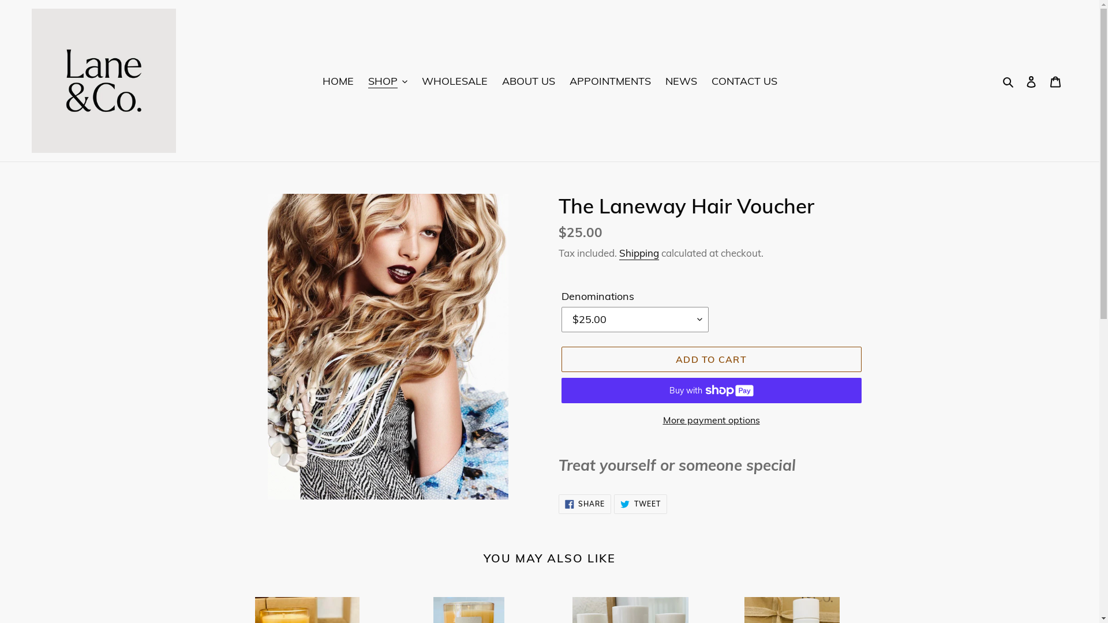  What do you see at coordinates (681, 81) in the screenshot?
I see `NEWS` at bounding box center [681, 81].